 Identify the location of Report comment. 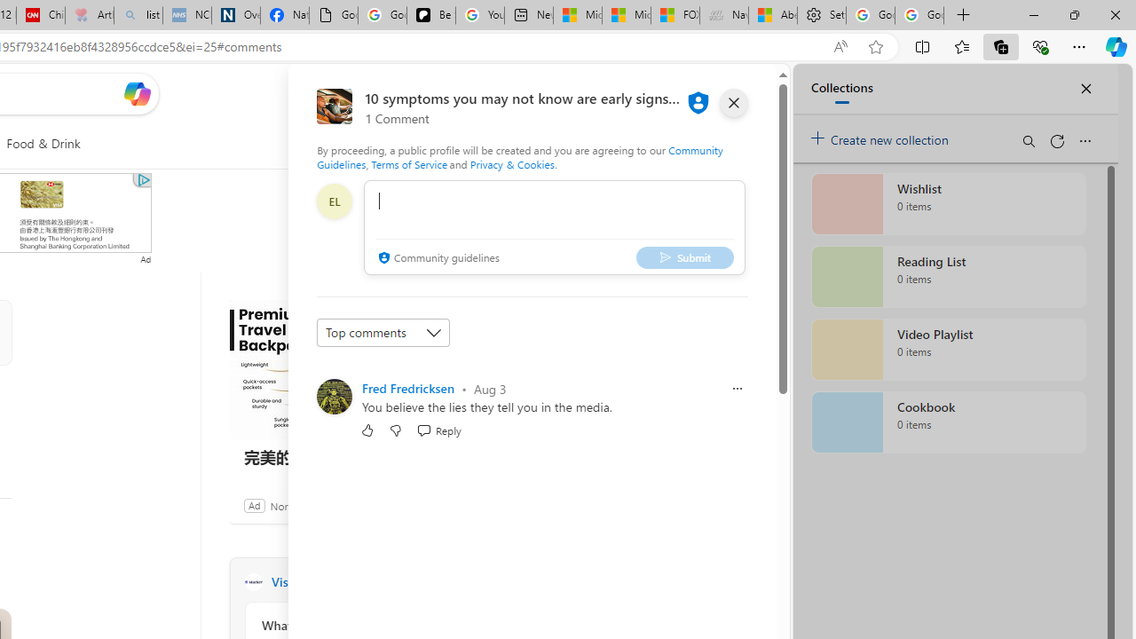
(738, 389).